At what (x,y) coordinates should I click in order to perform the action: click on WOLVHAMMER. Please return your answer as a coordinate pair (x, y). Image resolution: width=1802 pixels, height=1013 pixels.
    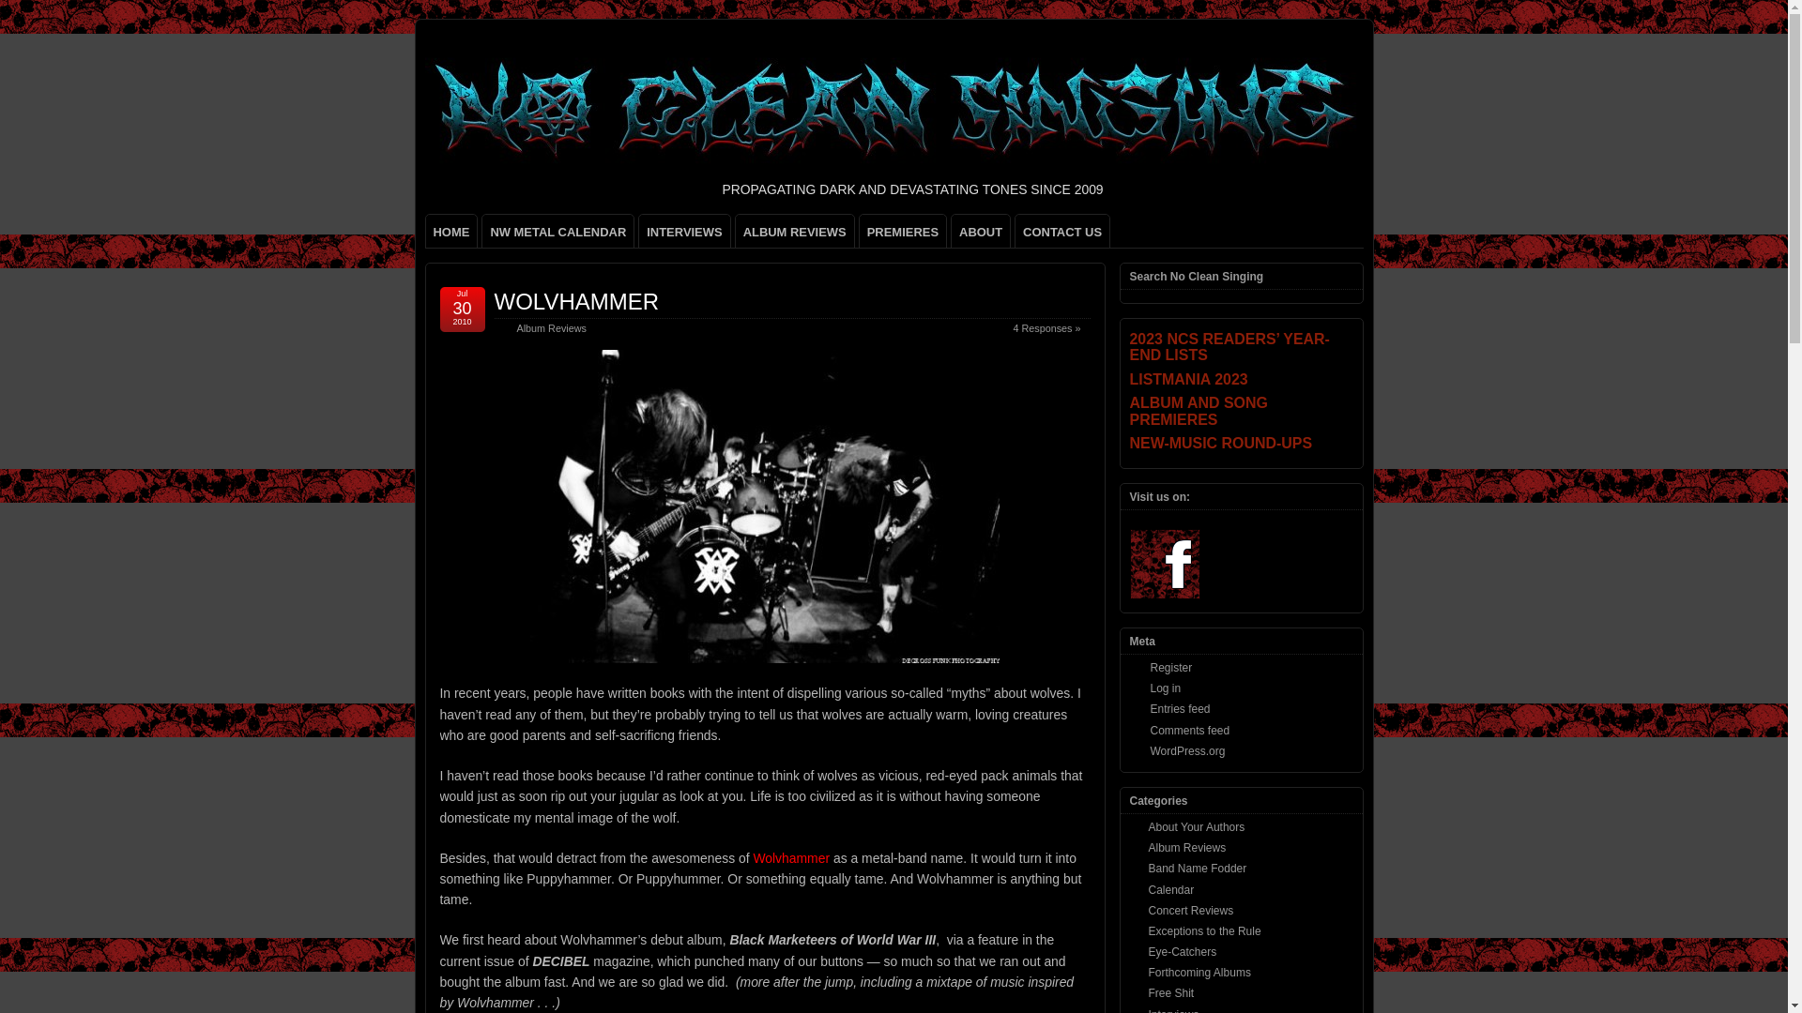
    Looking at the image, I should click on (576, 300).